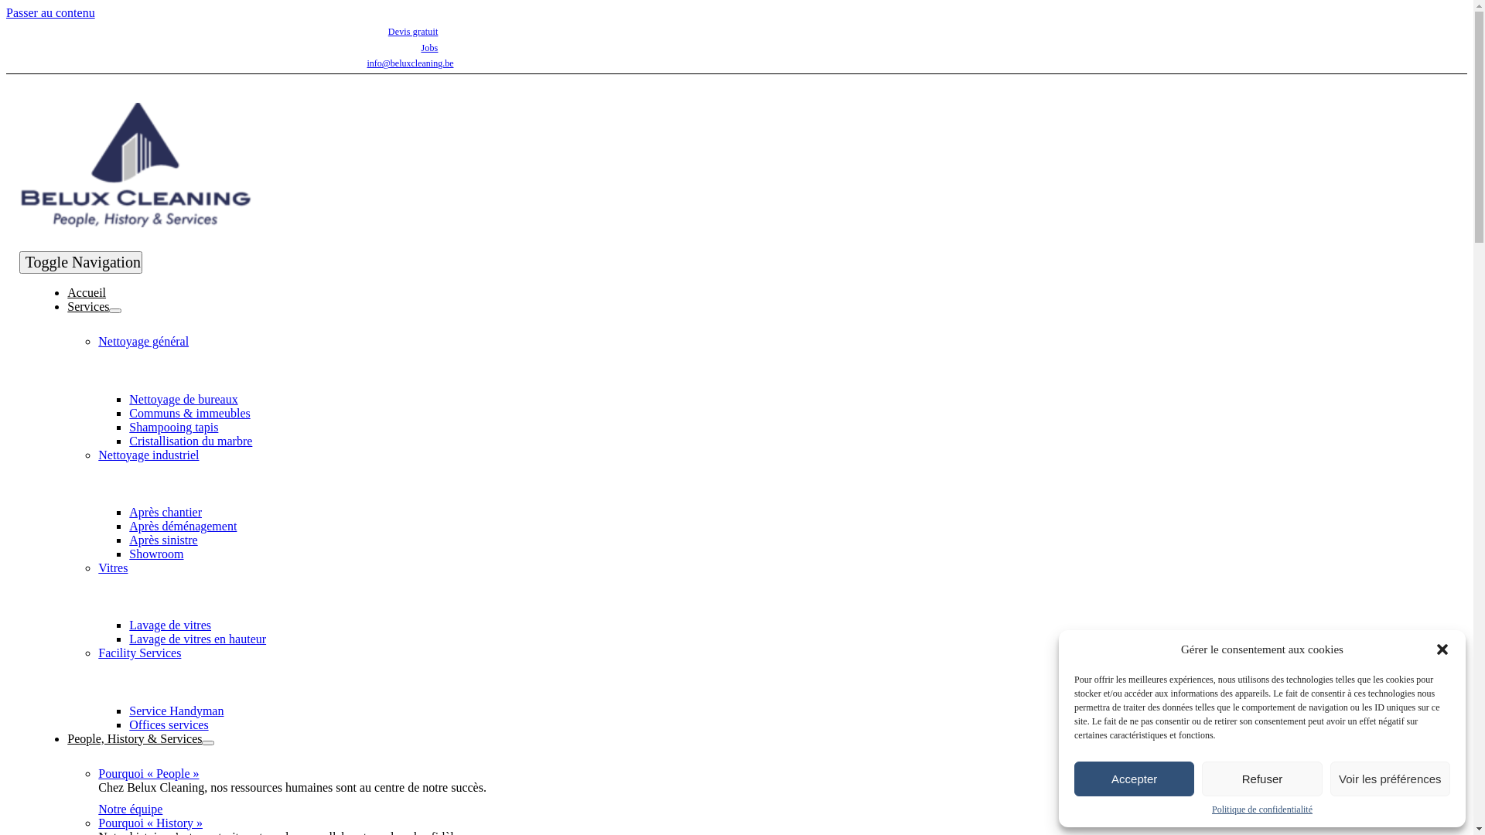  Describe the element at coordinates (429, 48) in the screenshot. I see `Jobs` at that location.